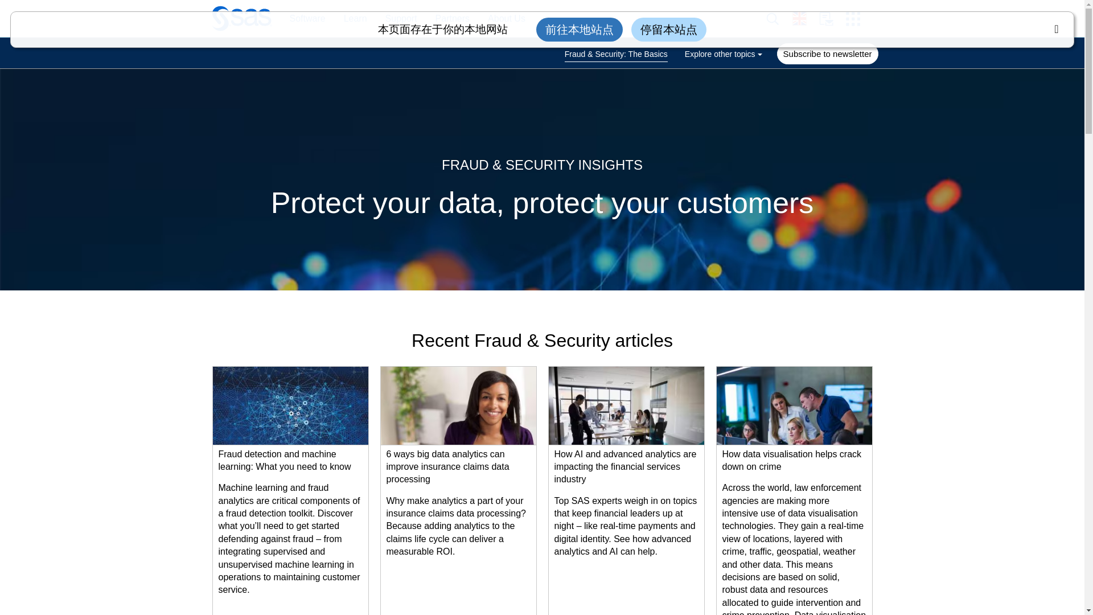 This screenshot has width=1093, height=615. What do you see at coordinates (779, 19) in the screenshot?
I see `Search` at bounding box center [779, 19].